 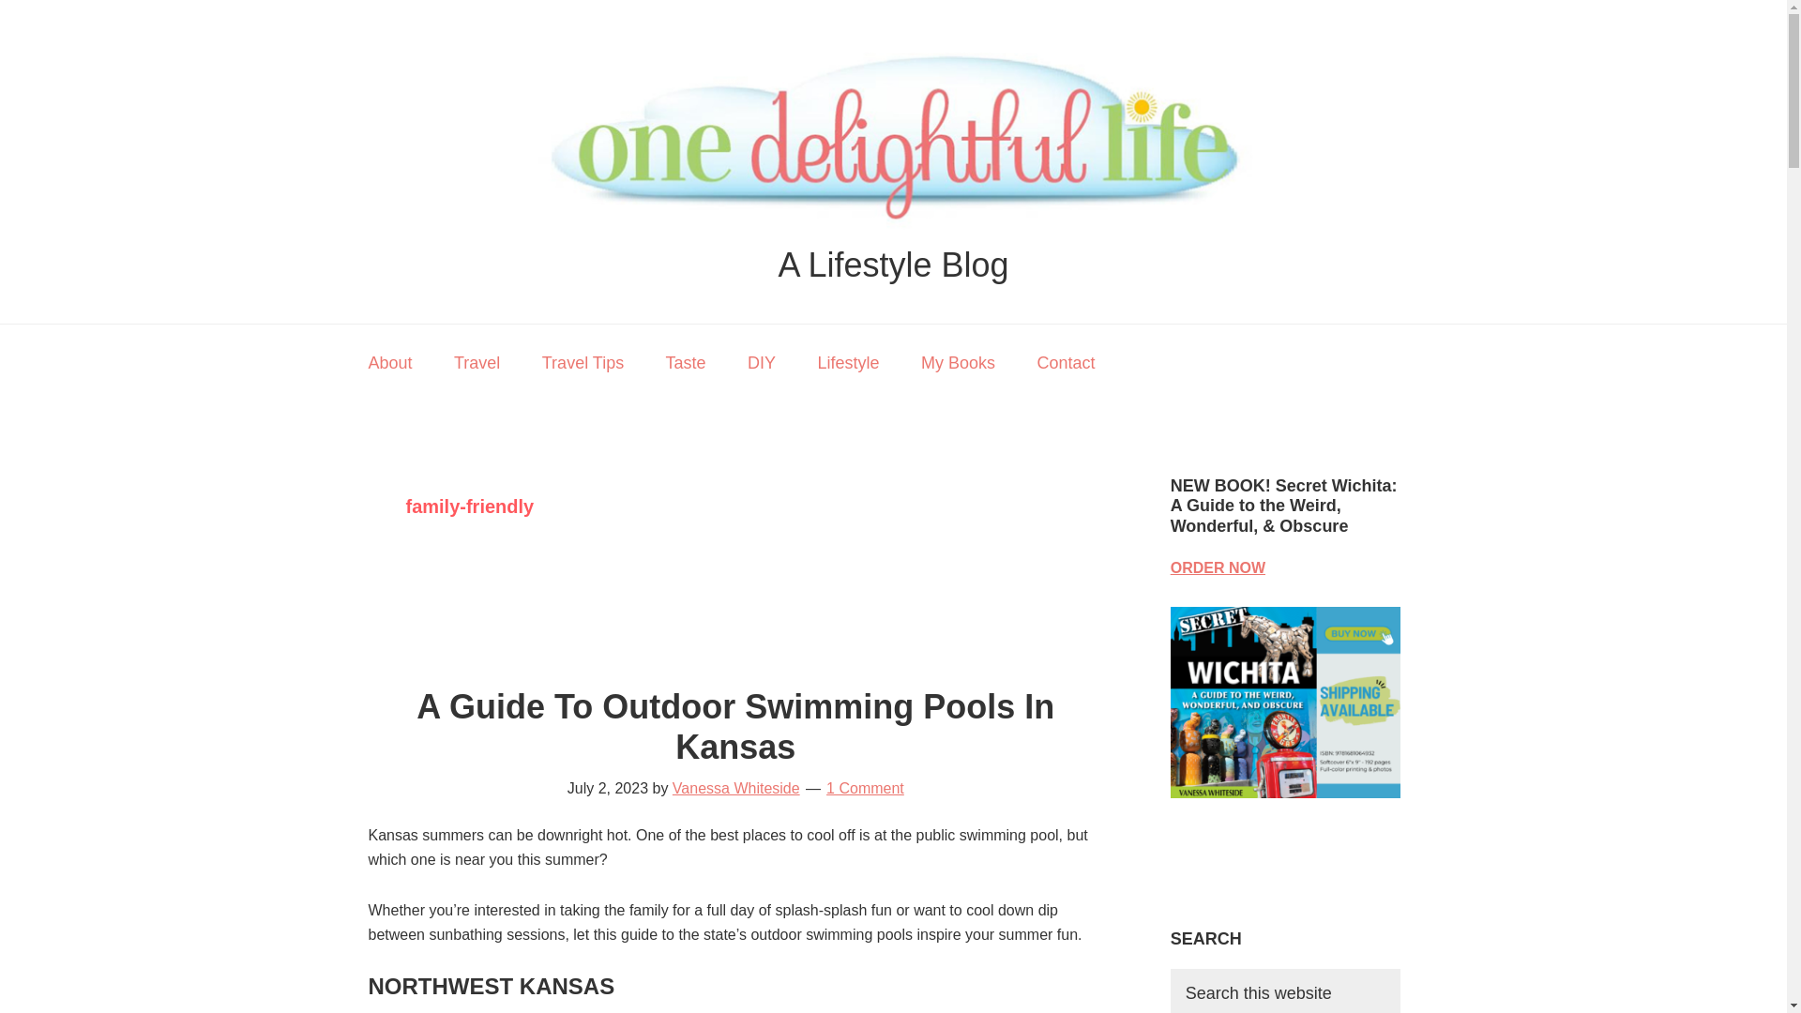 What do you see at coordinates (477, 362) in the screenshot?
I see `Travel` at bounding box center [477, 362].